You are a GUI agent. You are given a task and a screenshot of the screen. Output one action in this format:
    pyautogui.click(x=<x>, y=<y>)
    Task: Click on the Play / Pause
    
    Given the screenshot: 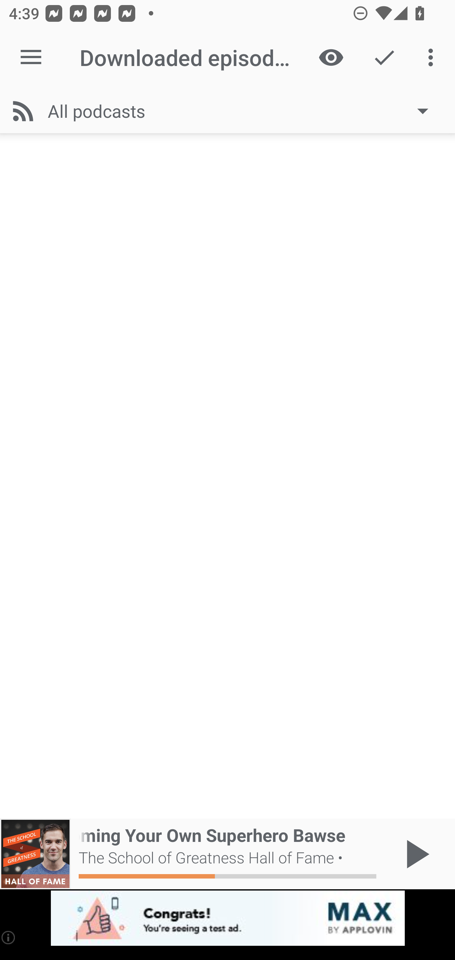 What is the action you would take?
    pyautogui.click(x=415, y=854)
    